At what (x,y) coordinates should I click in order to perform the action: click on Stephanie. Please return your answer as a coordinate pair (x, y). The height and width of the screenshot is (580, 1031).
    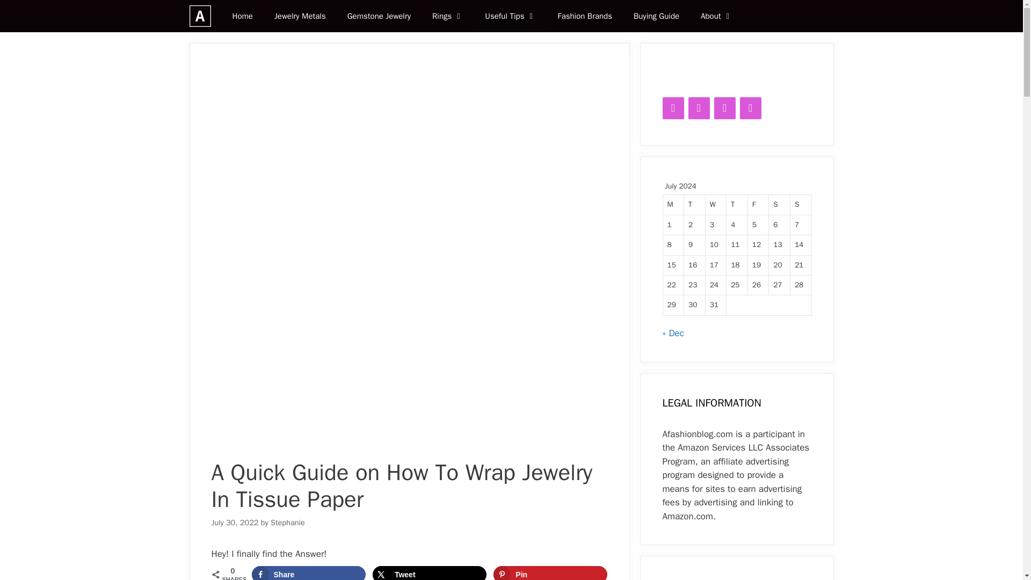
    Looking at the image, I should click on (288, 522).